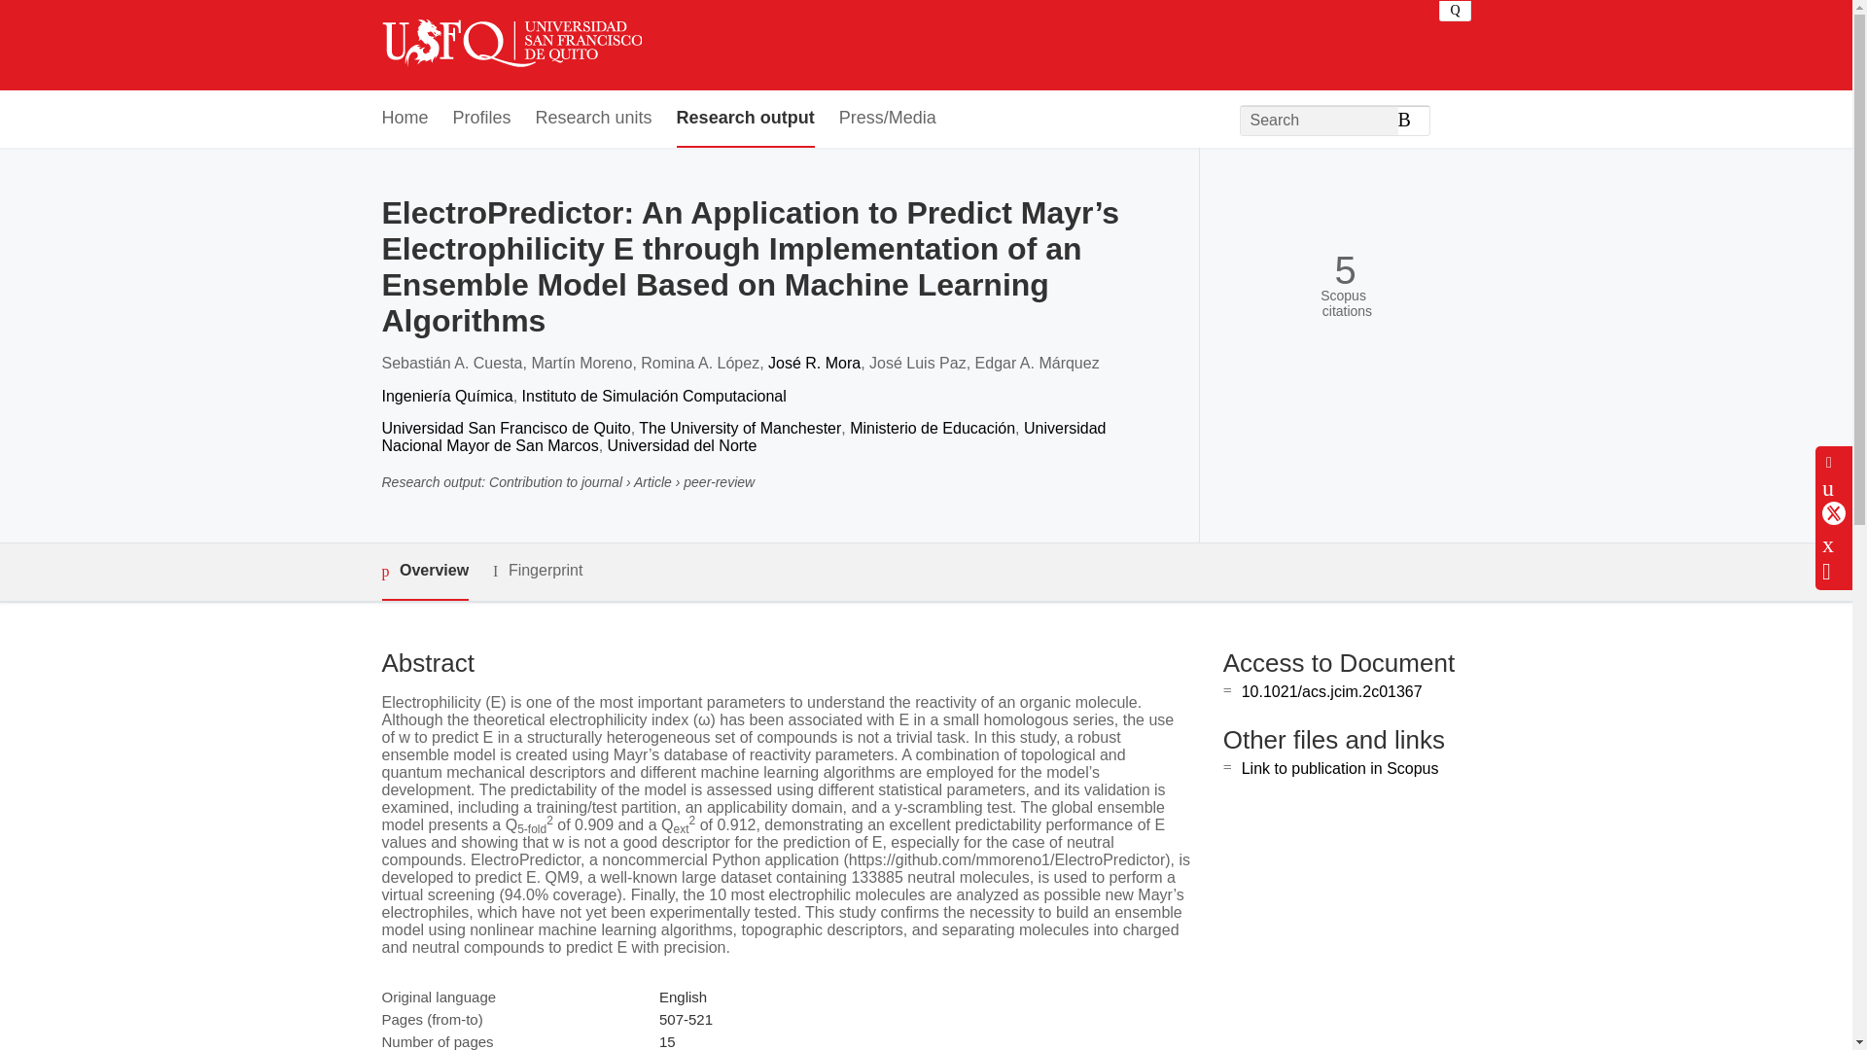  What do you see at coordinates (510, 45) in the screenshot?
I see `Universidad San Francisco de Quito USFQ Home` at bounding box center [510, 45].